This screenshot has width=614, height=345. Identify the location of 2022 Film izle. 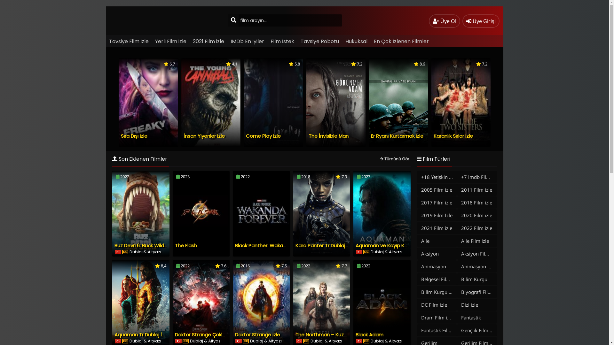
(477, 228).